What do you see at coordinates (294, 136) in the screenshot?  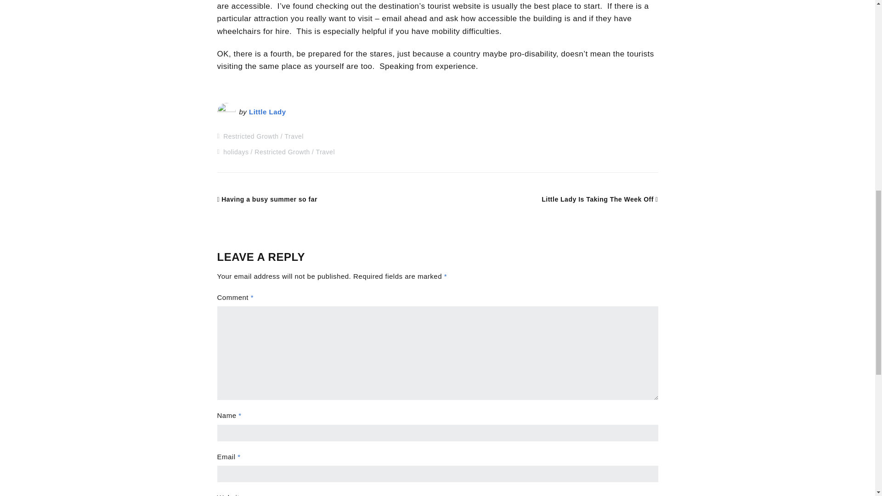 I see `Travel` at bounding box center [294, 136].